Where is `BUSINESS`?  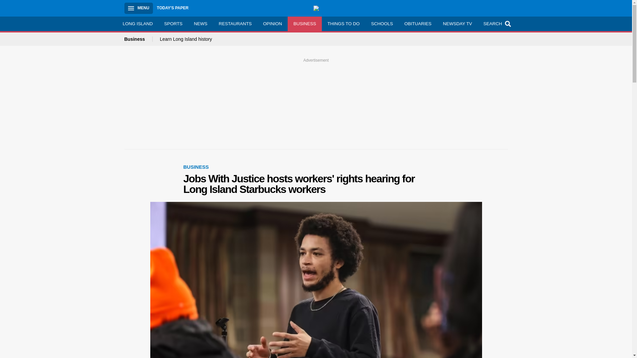
BUSINESS is located at coordinates (196, 166).